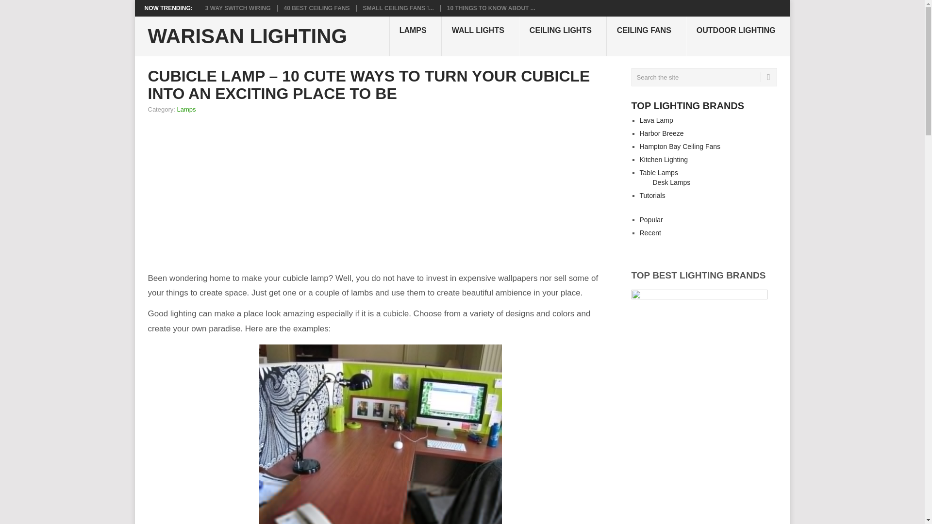 Image resolution: width=932 pixels, height=524 pixels. What do you see at coordinates (662, 133) in the screenshot?
I see `Harbor Breeze` at bounding box center [662, 133].